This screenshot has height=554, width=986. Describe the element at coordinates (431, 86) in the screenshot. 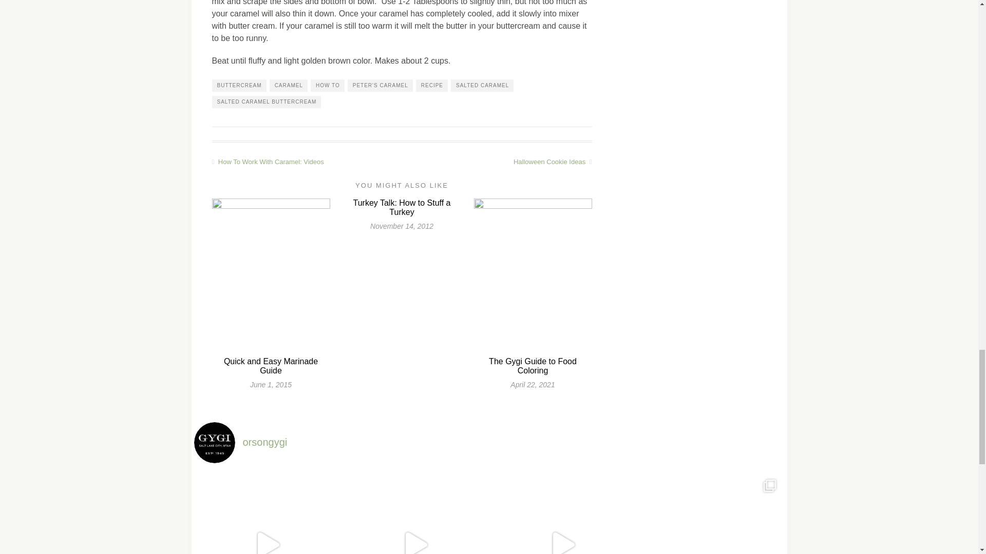

I see `RECIPE` at that location.